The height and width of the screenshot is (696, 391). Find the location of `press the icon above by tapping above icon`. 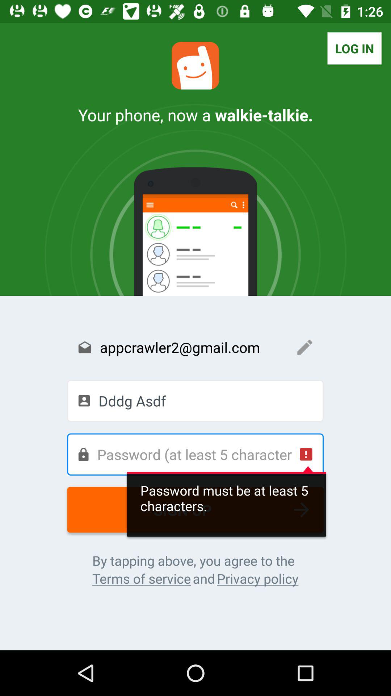

press the icon above by tapping above icon is located at coordinates (195, 510).